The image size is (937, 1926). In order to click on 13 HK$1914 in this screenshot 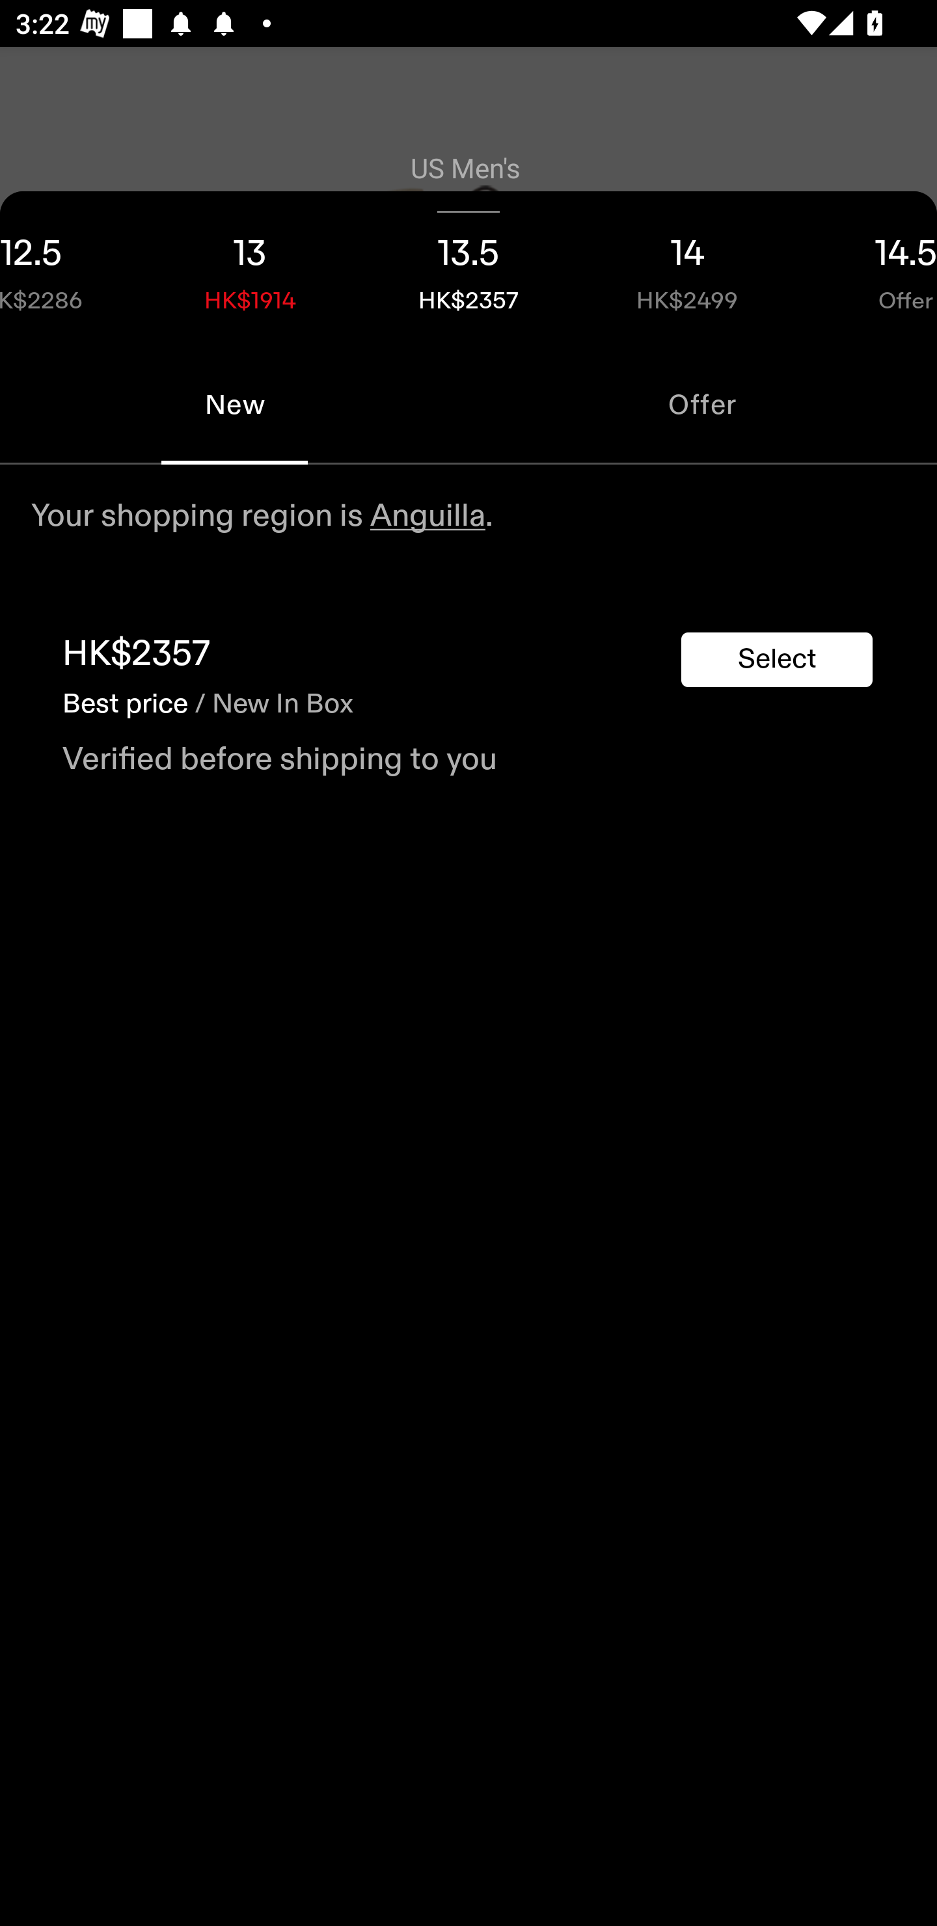, I will do `click(250, 268)`.